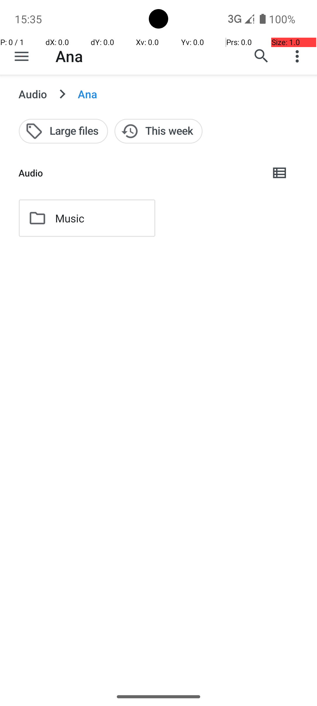  What do you see at coordinates (69, 56) in the screenshot?
I see `Ana` at bounding box center [69, 56].